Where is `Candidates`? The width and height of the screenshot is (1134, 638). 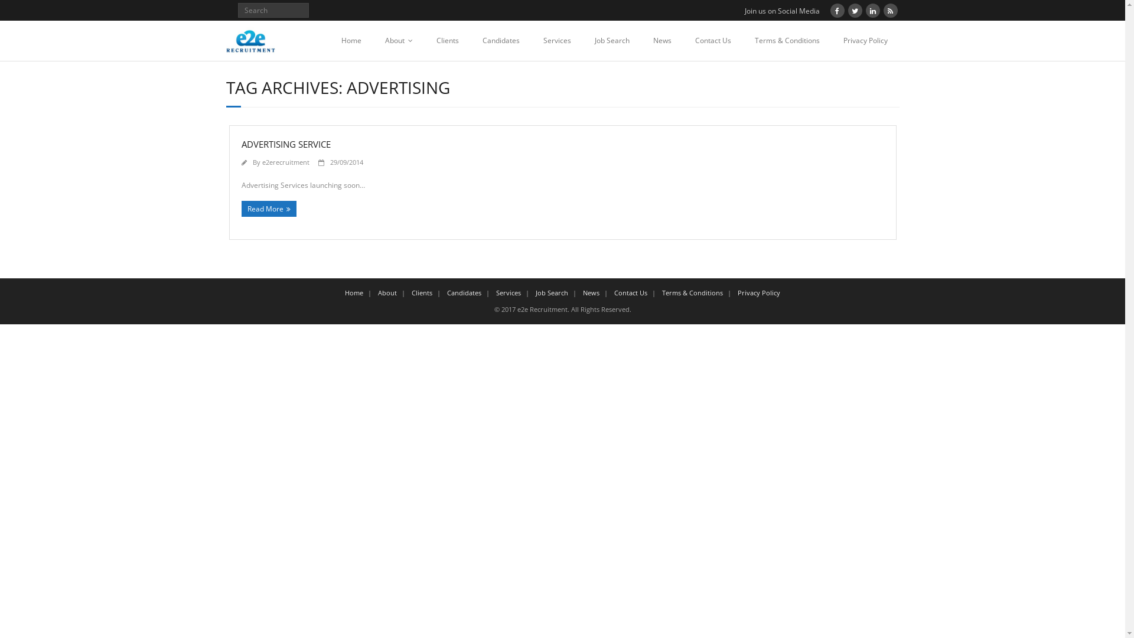
Candidates is located at coordinates (464, 293).